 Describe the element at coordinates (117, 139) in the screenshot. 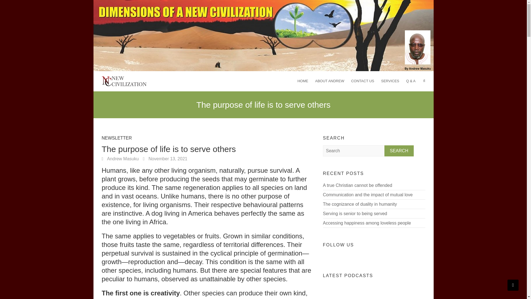

I see `NEWSLETTER` at that location.